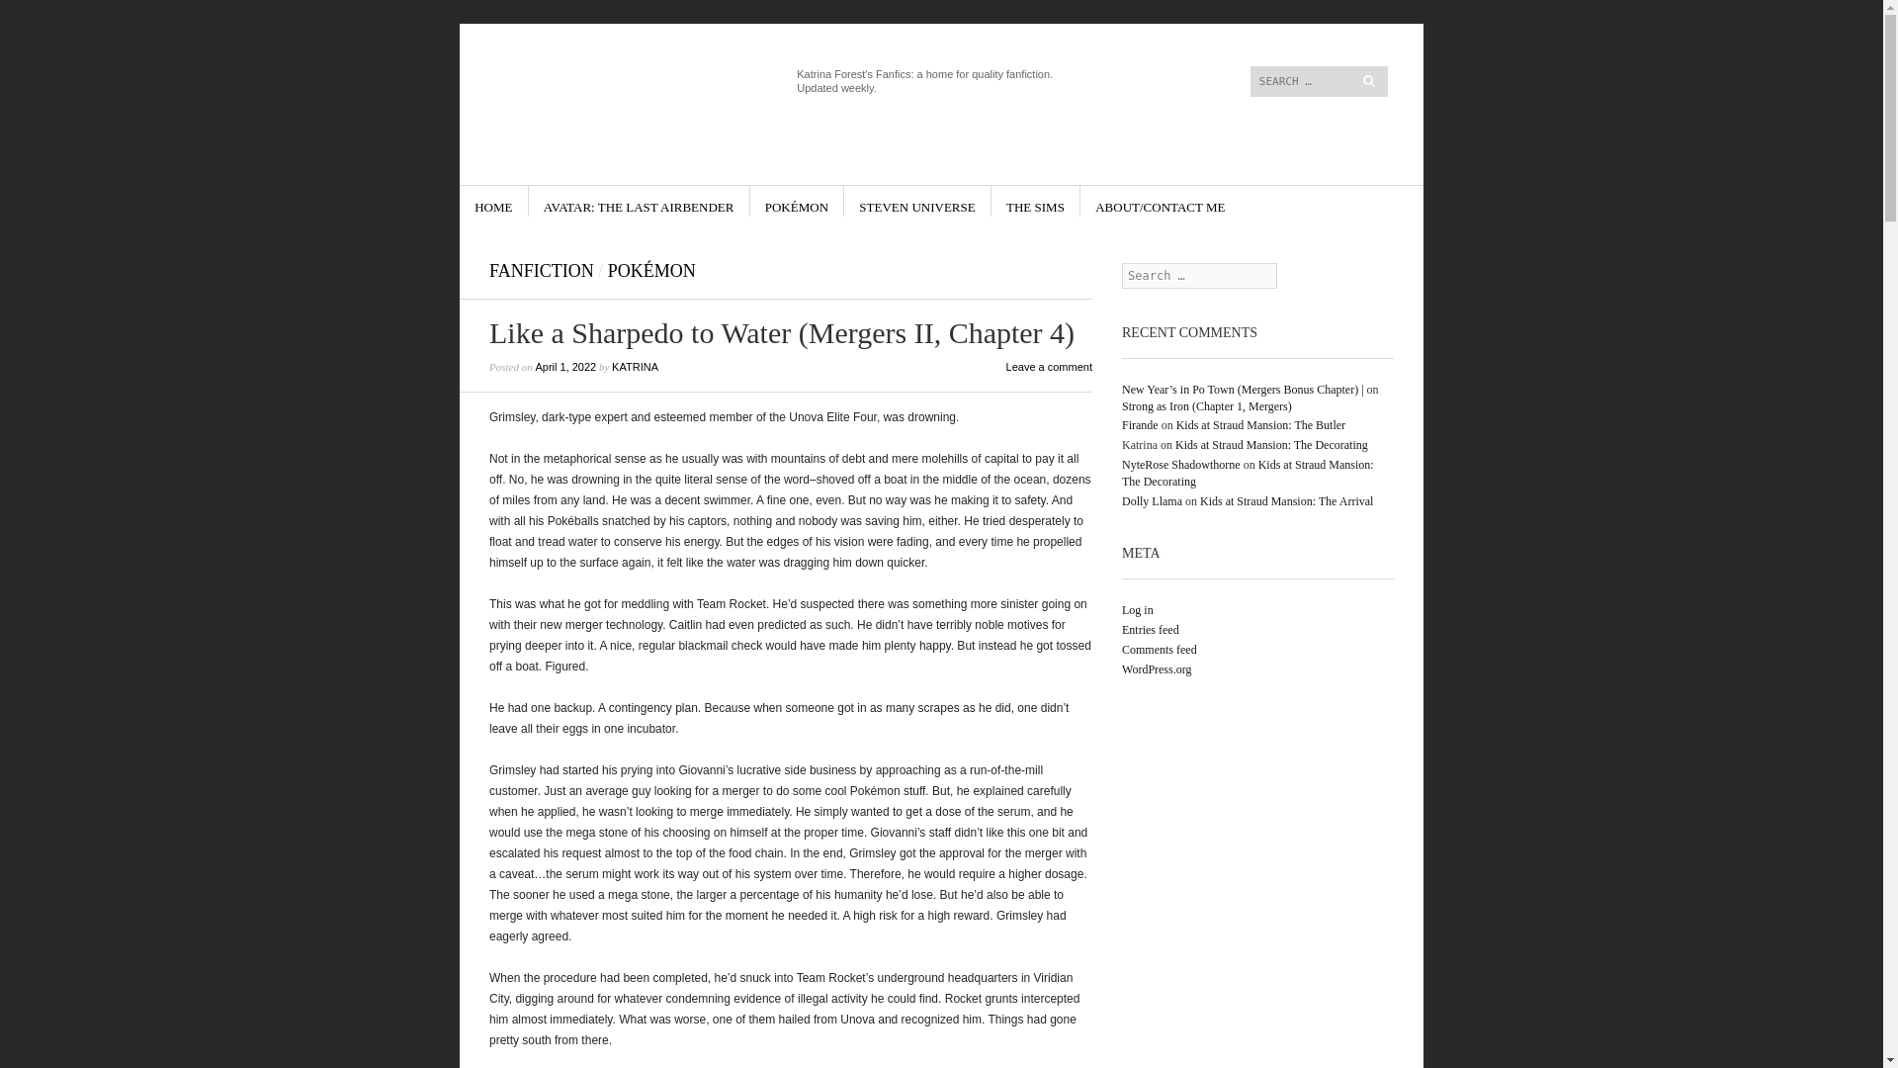 The image size is (1898, 1068). Describe the element at coordinates (1152, 501) in the screenshot. I see `Dolly Llama` at that location.